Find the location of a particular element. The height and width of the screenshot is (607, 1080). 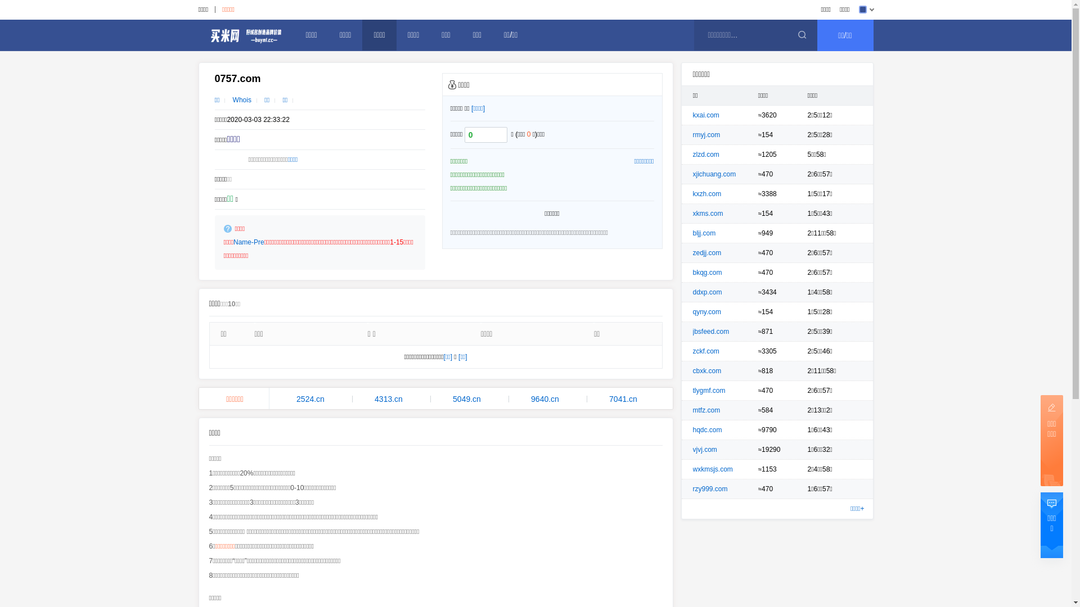

wxkmsjs.com is located at coordinates (713, 469).